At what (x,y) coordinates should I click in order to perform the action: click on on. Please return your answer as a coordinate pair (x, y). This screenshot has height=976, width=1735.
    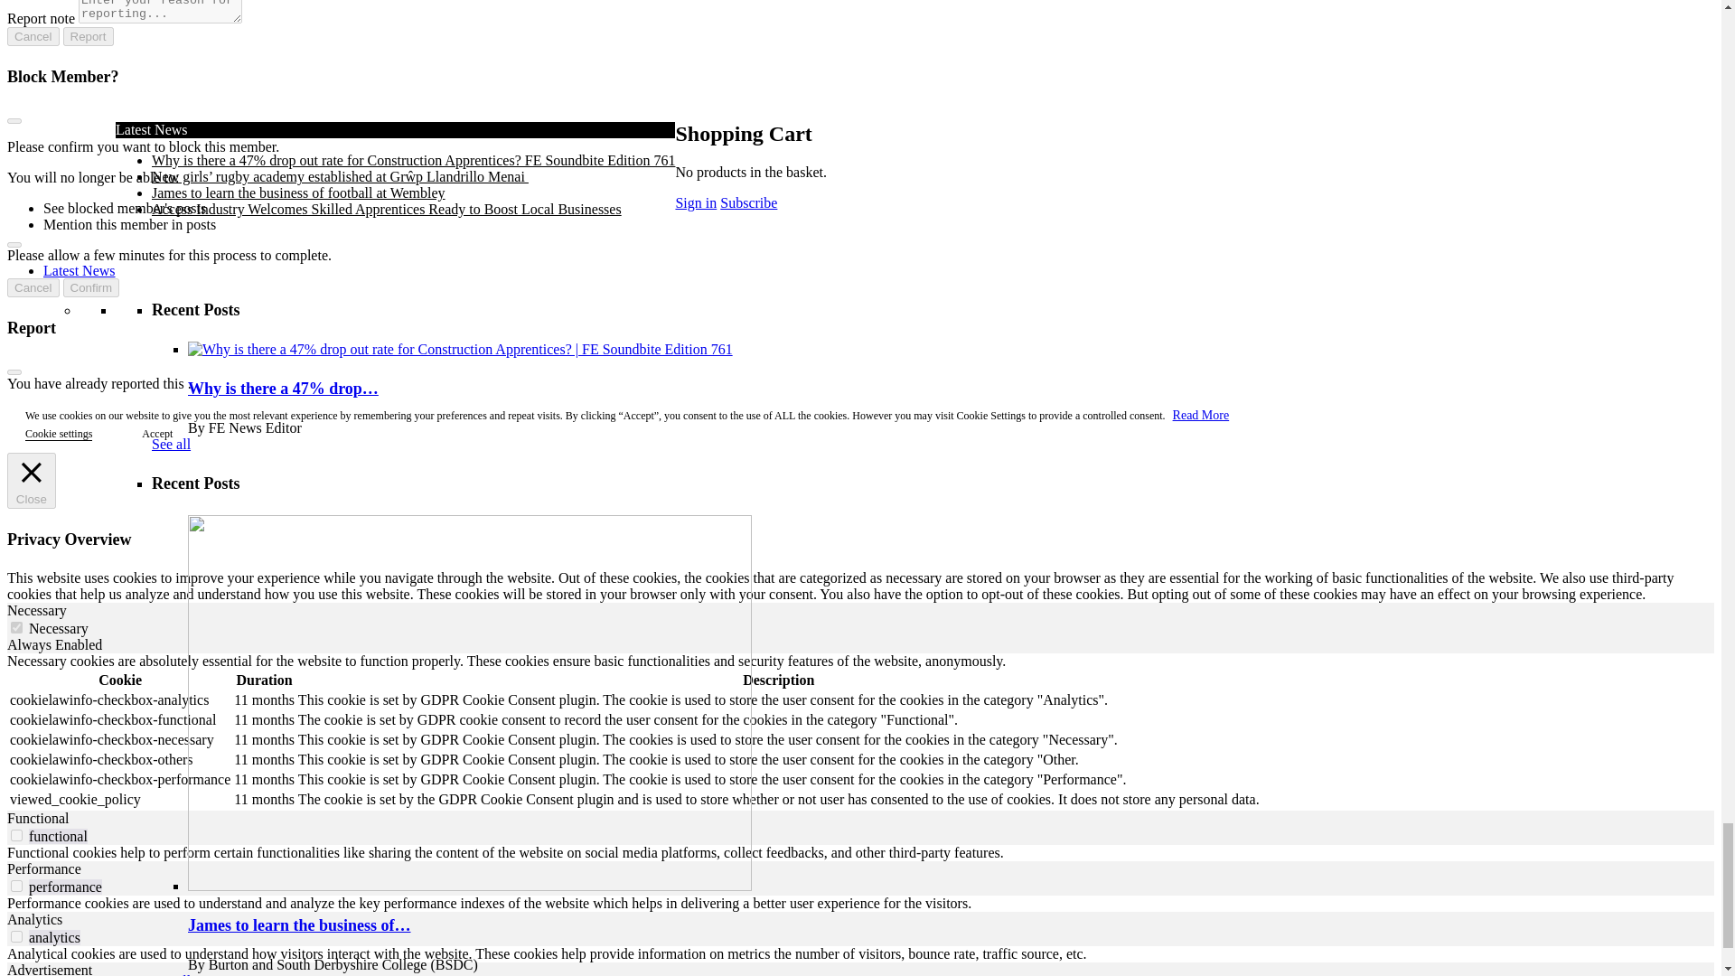
    Looking at the image, I should click on (16, 627).